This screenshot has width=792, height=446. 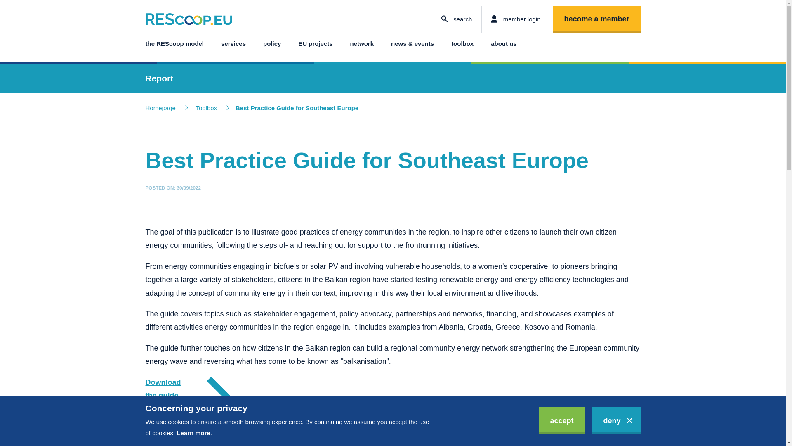 What do you see at coordinates (516, 19) in the screenshot?
I see `member login` at bounding box center [516, 19].